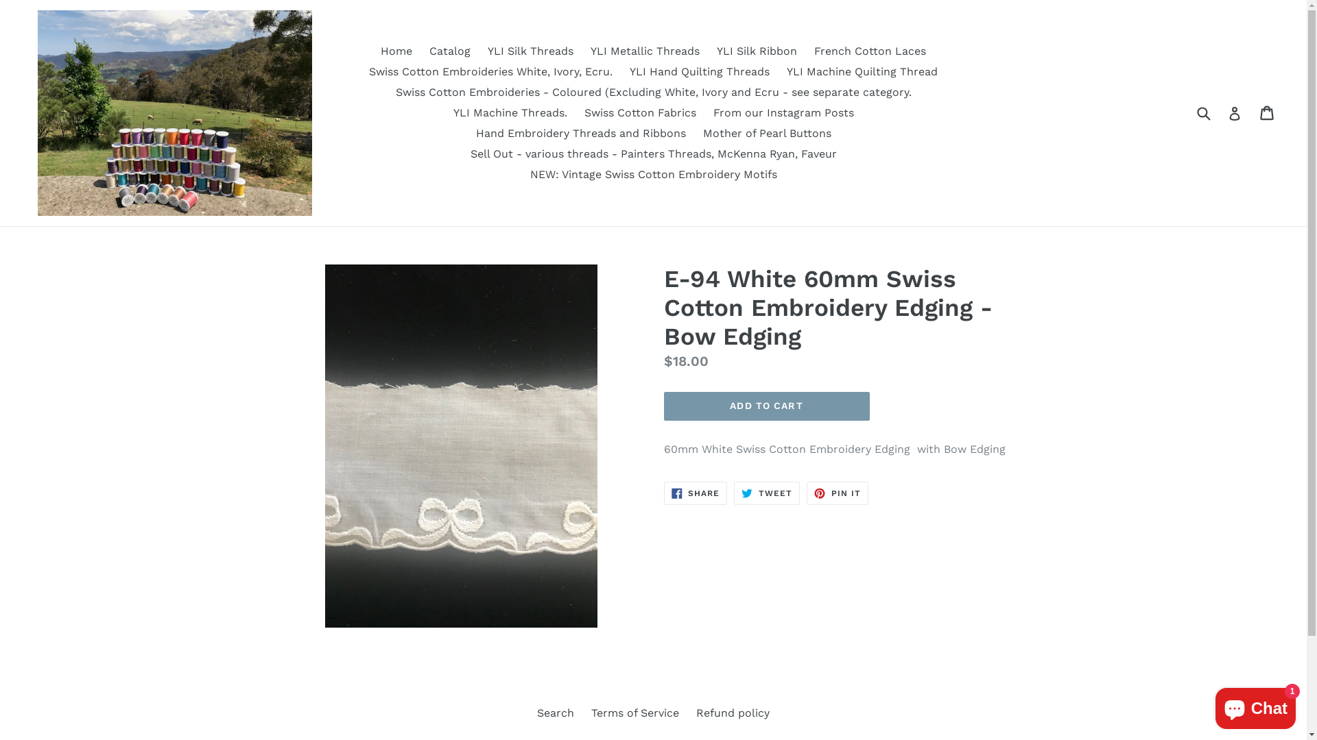  What do you see at coordinates (1268, 113) in the screenshot?
I see `Cart
Cart` at bounding box center [1268, 113].